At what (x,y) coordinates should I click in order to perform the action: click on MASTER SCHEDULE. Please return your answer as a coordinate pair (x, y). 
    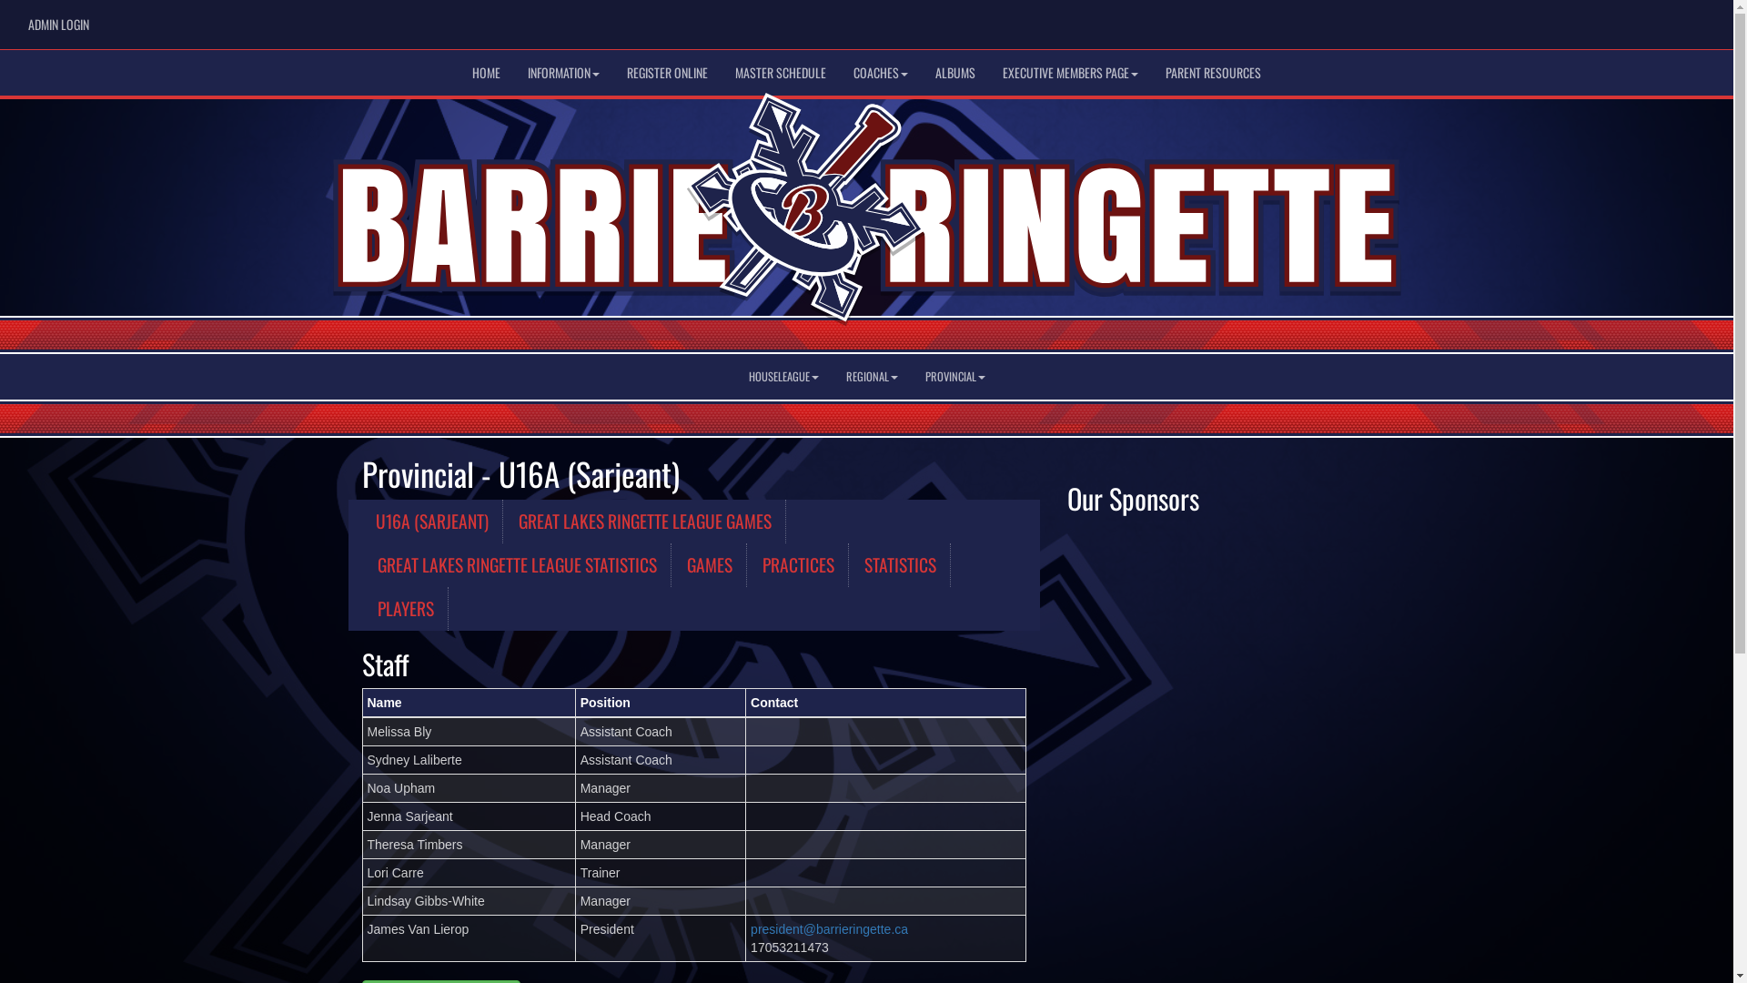
    Looking at the image, I should click on (781, 73).